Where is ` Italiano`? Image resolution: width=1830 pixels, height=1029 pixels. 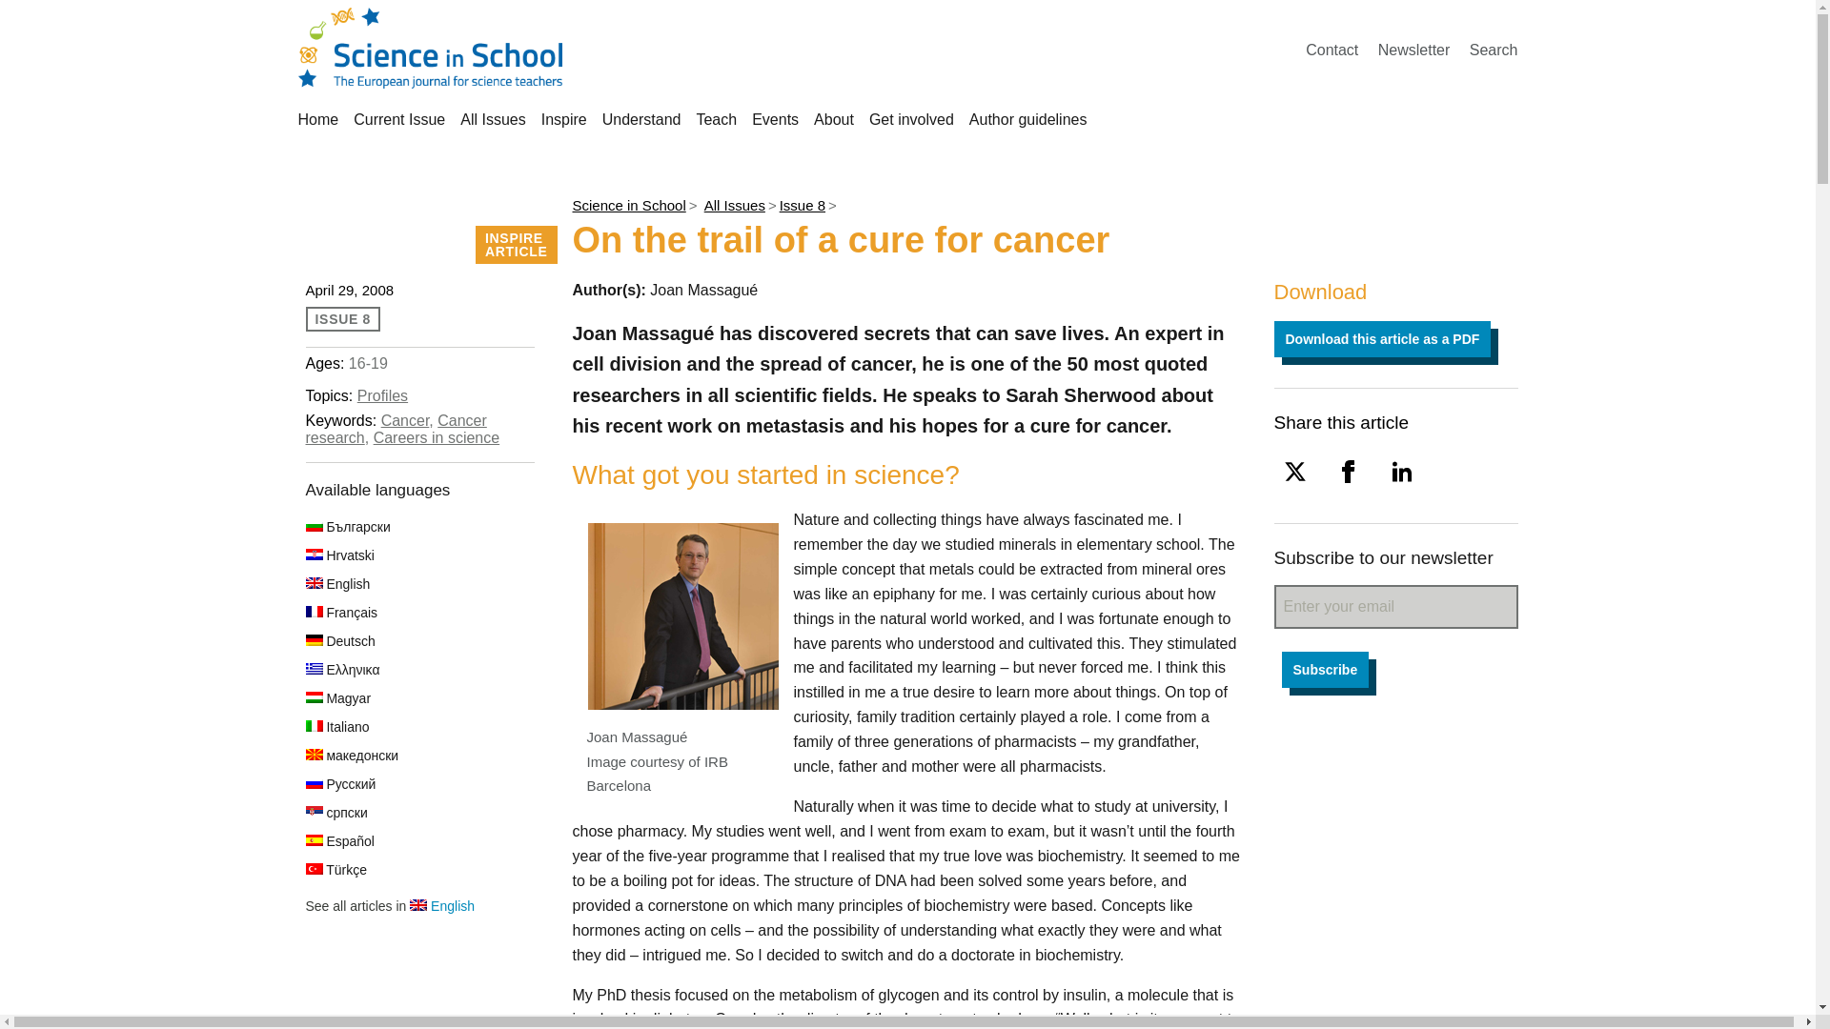  Italiano is located at coordinates (337, 726).